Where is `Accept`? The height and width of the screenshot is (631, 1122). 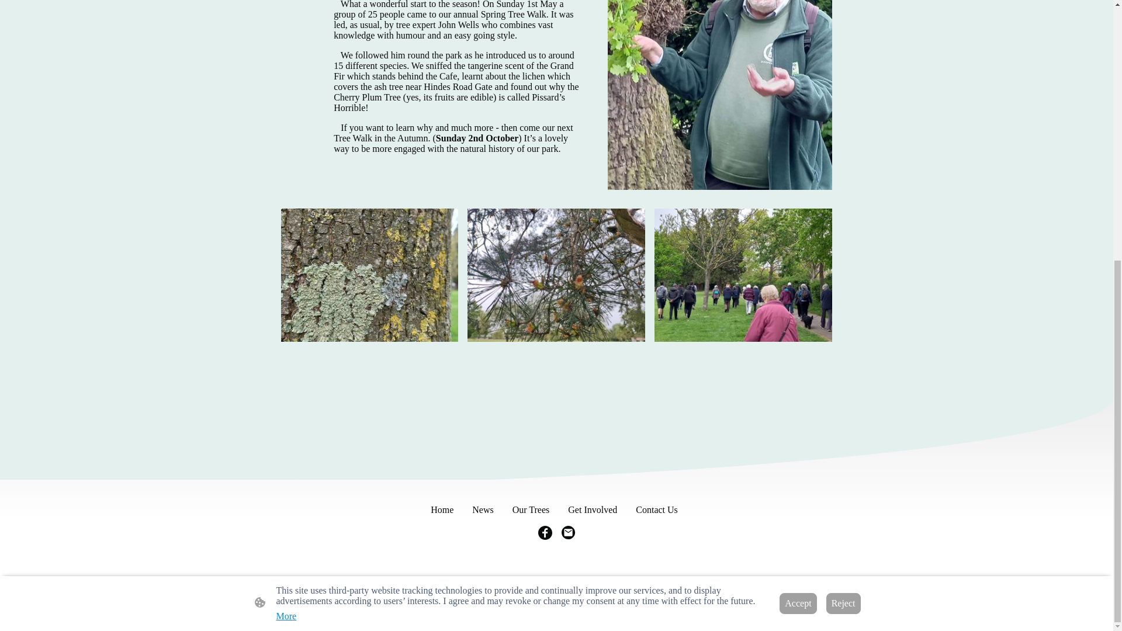
Accept is located at coordinates (798, 165).